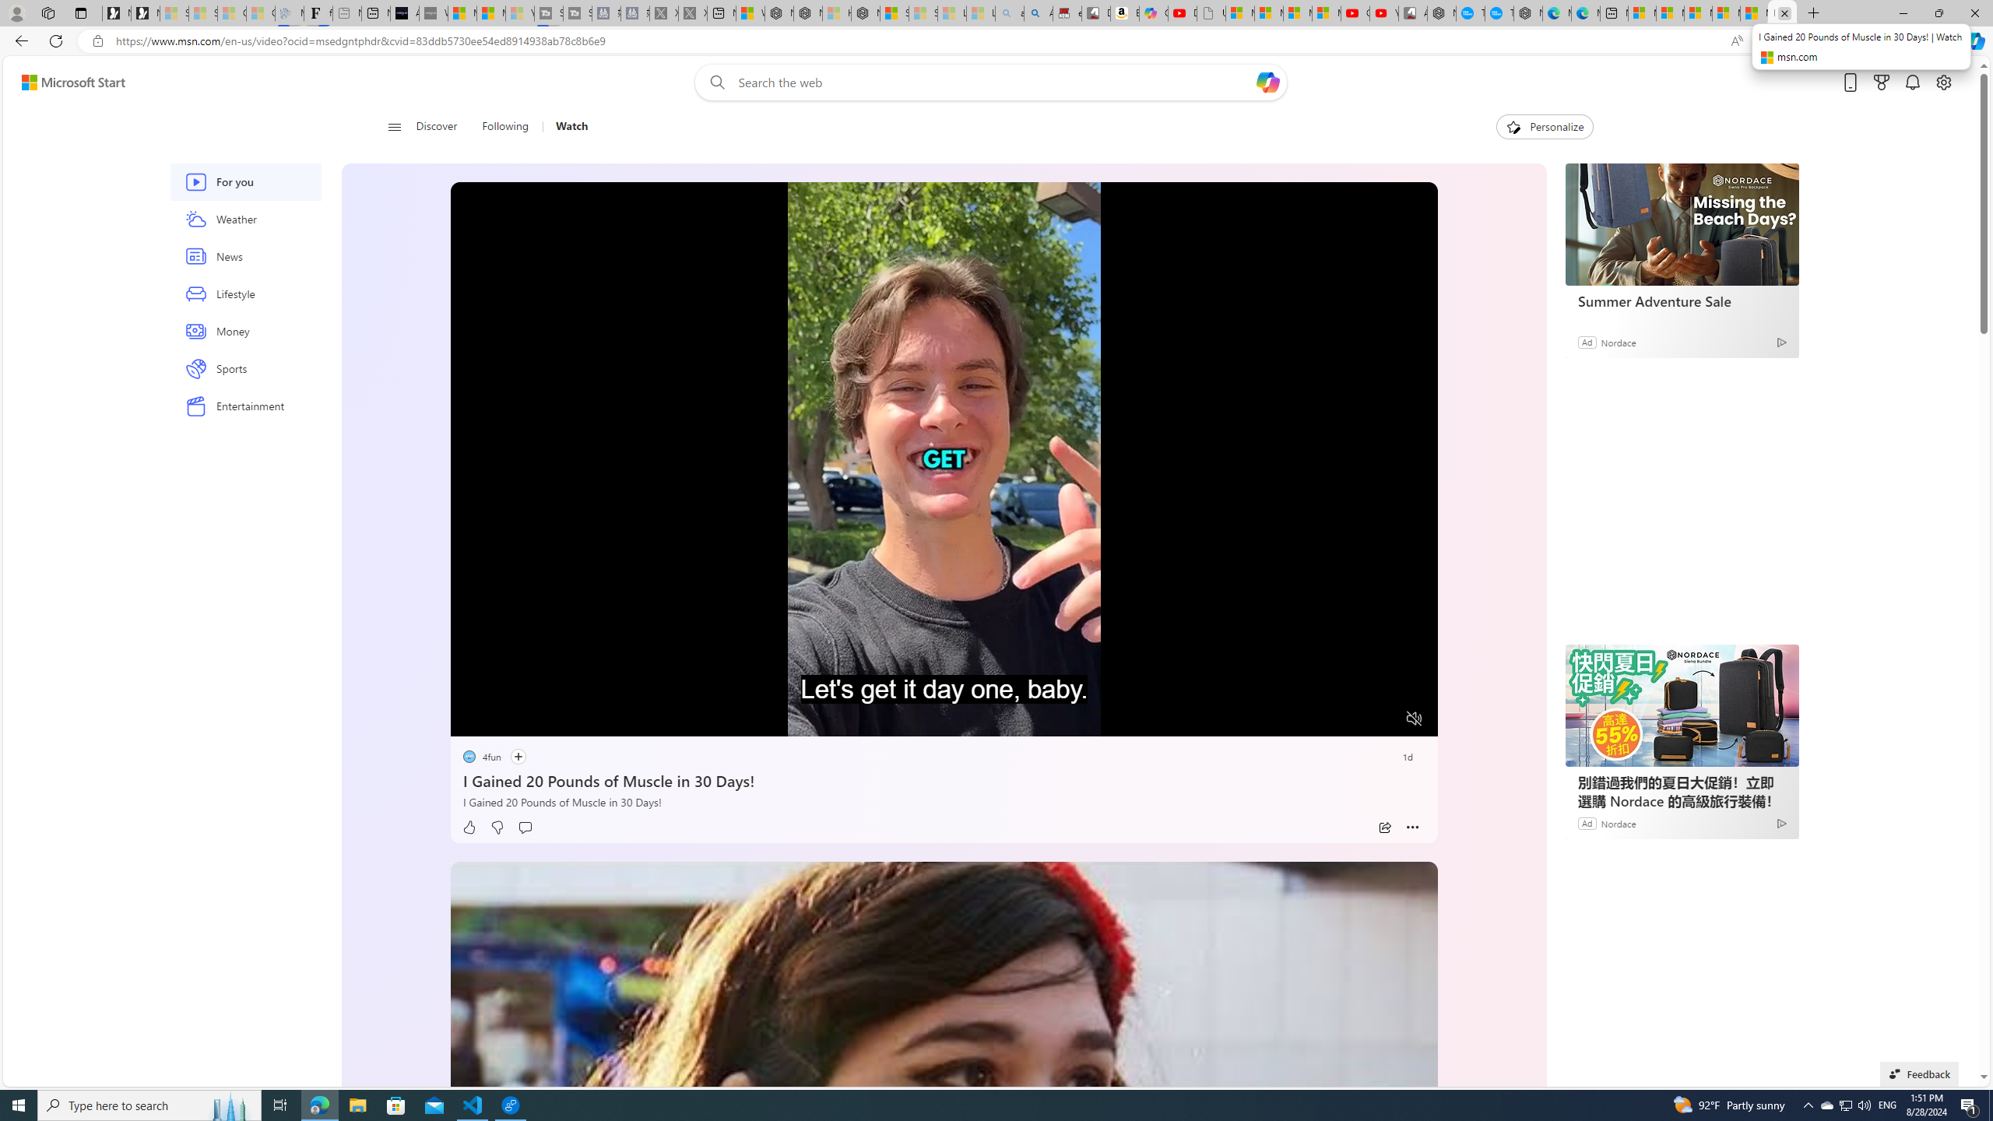  Describe the element at coordinates (565, 127) in the screenshot. I see `Watch` at that location.